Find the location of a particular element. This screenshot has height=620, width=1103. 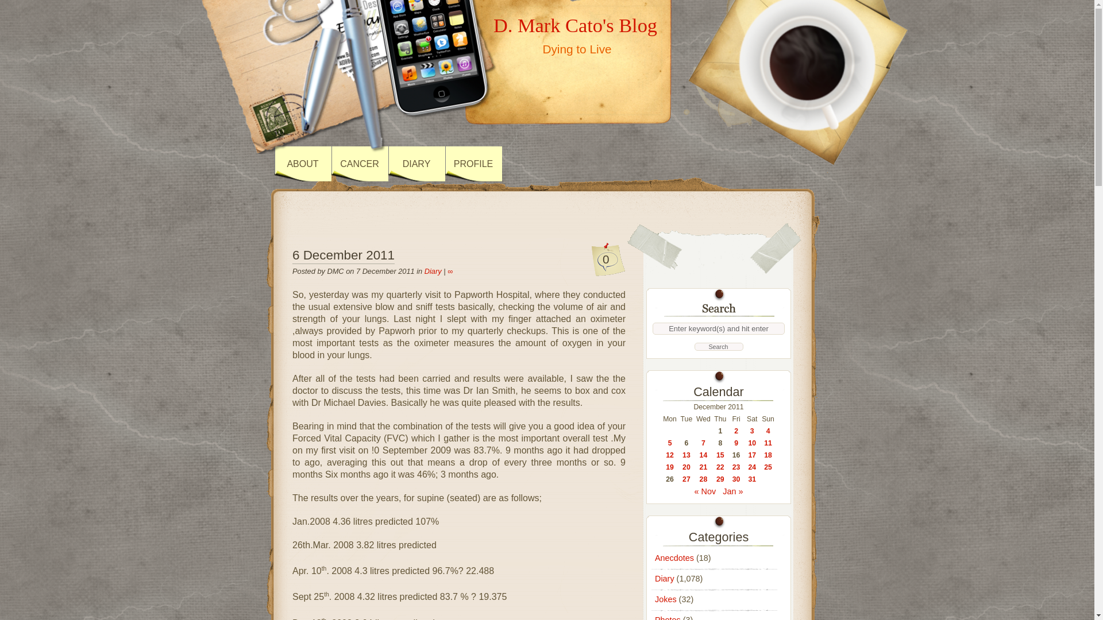

30 is located at coordinates (736, 479).